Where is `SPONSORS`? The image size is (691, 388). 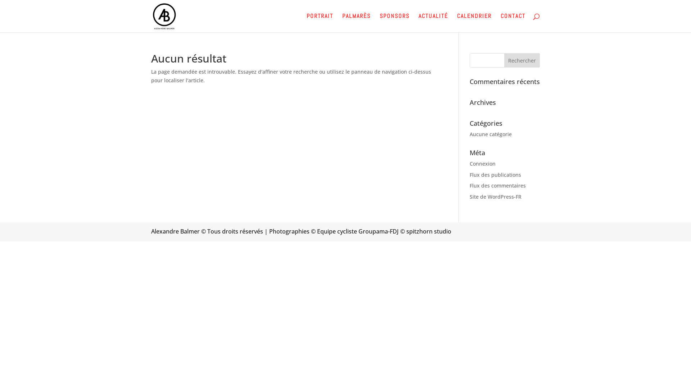
SPONSORS is located at coordinates (394, 23).